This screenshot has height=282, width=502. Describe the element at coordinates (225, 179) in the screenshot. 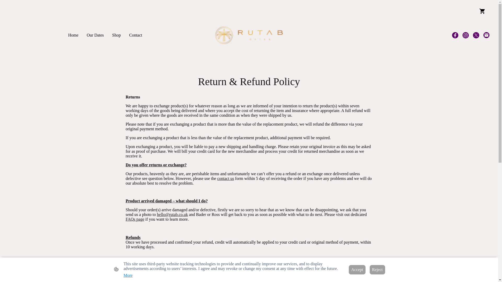

I see `contact us` at that location.